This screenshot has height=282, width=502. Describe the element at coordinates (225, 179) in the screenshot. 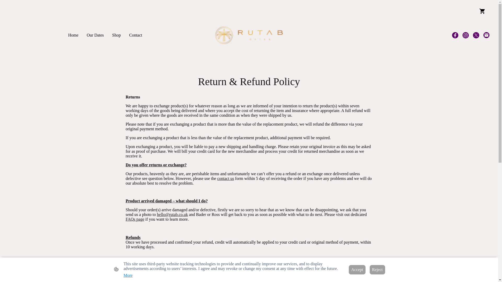

I see `contact us` at that location.